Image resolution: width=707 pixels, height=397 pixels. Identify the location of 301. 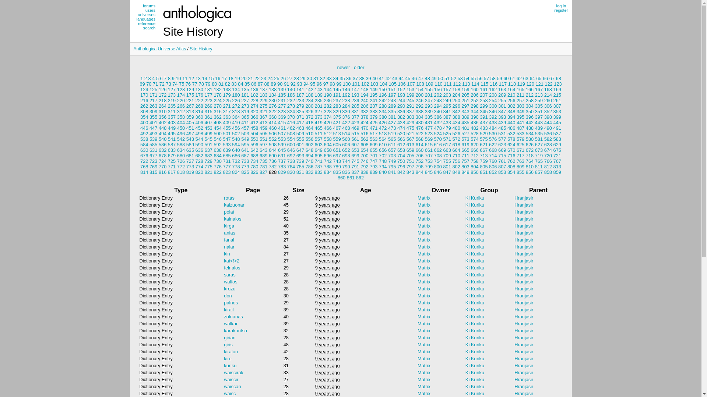
(502, 106).